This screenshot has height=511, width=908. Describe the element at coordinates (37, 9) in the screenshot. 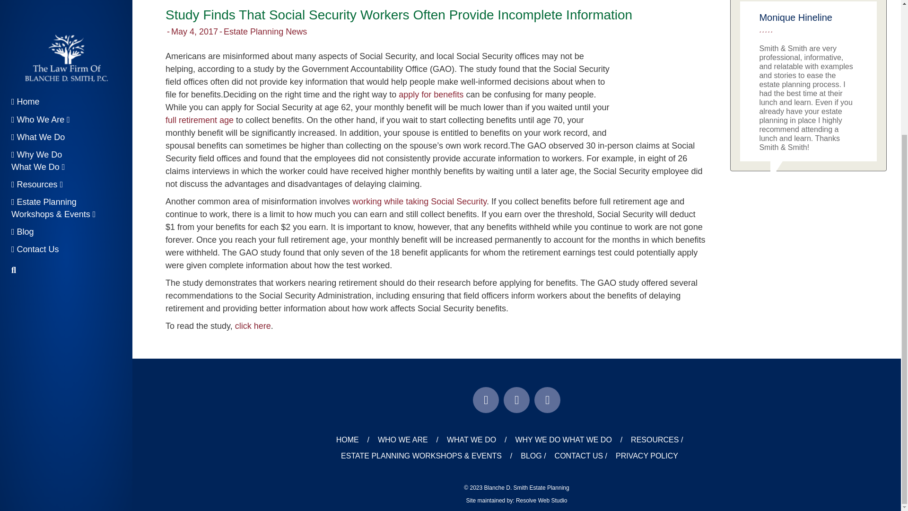

I see `Resources` at that location.